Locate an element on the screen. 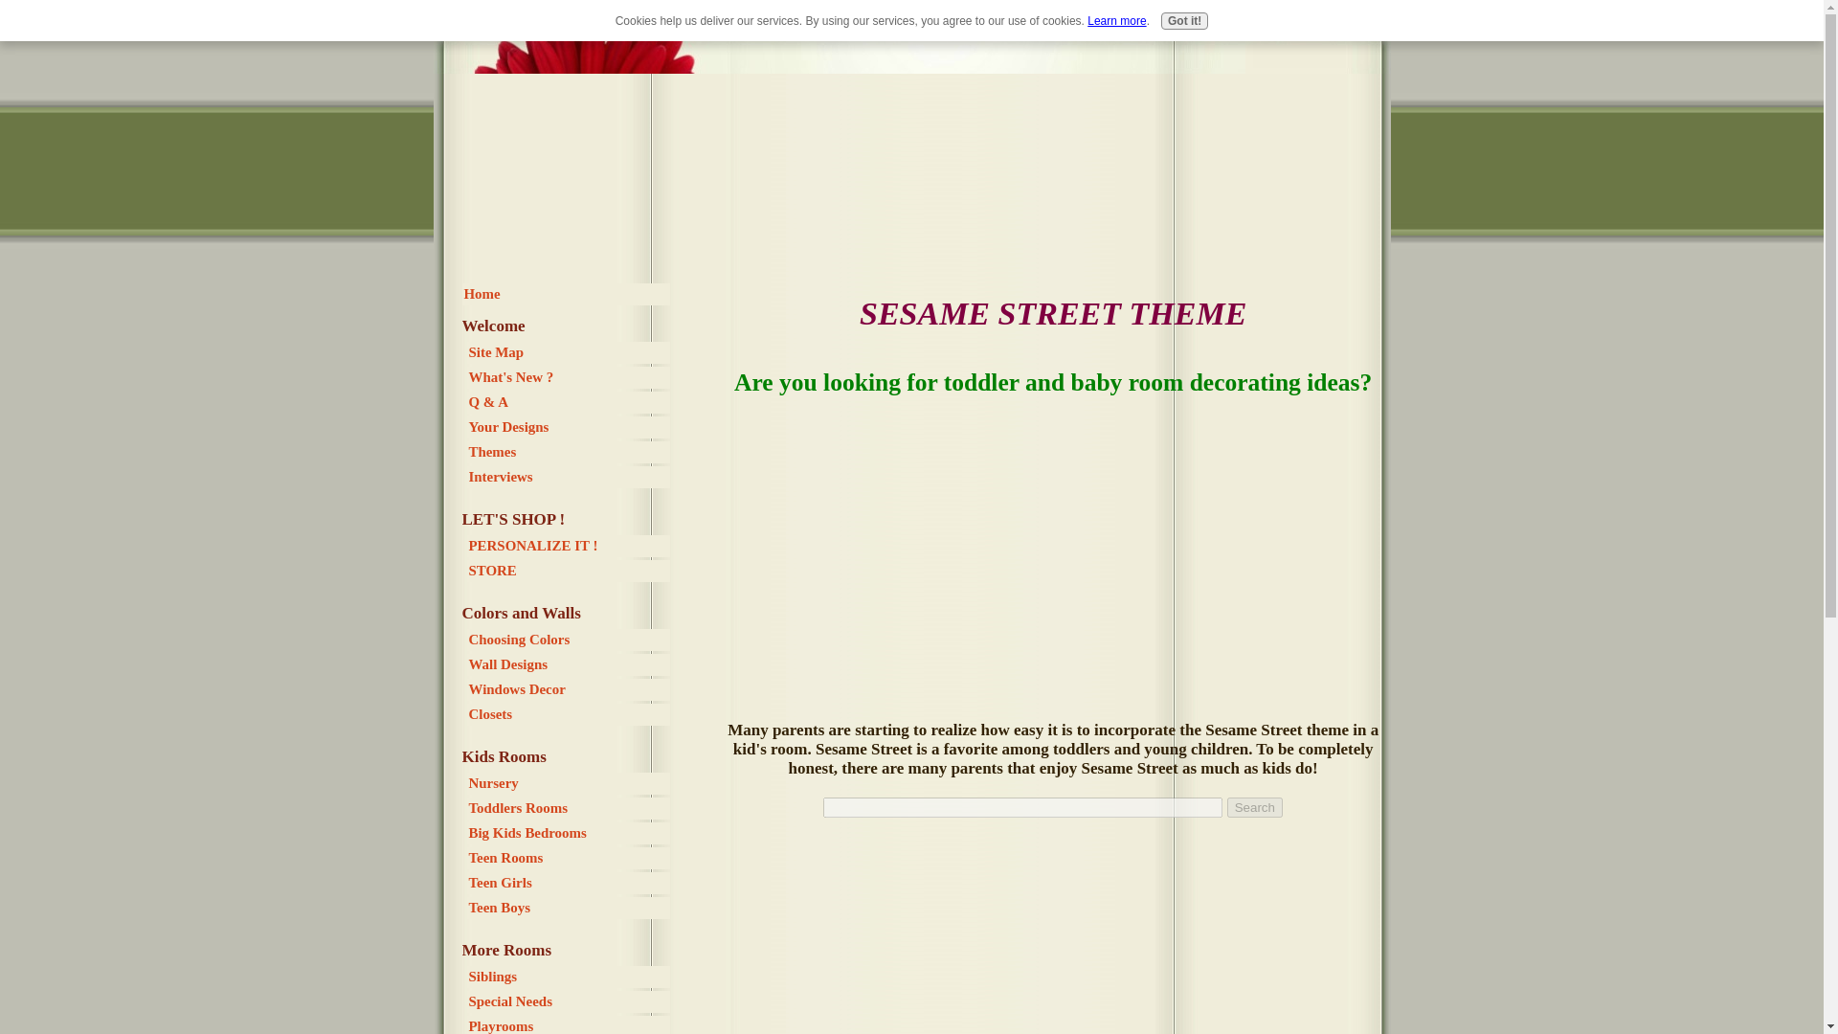 This screenshot has height=1034, width=1838. PERSONALIZE IT ! is located at coordinates (569, 546).